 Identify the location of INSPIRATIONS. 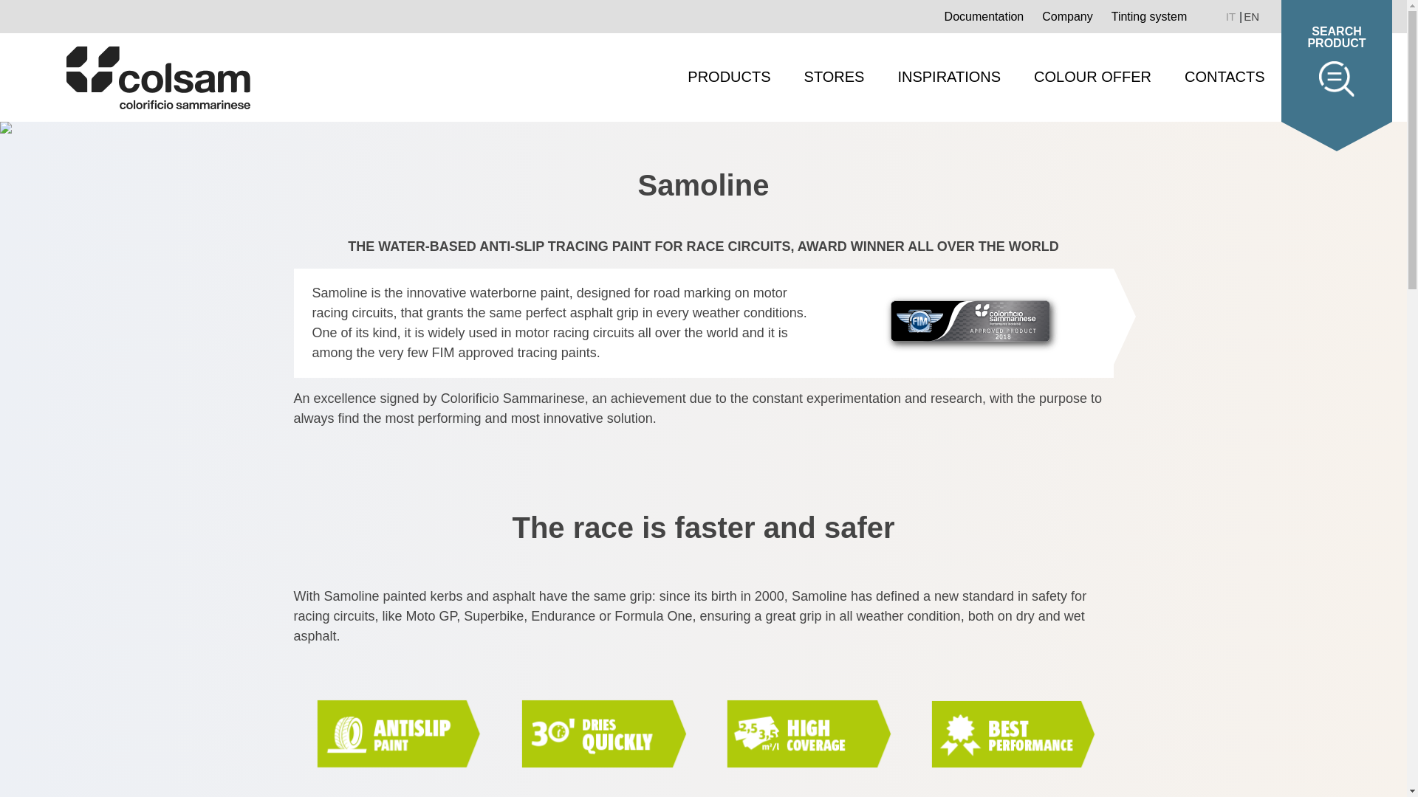
(949, 77).